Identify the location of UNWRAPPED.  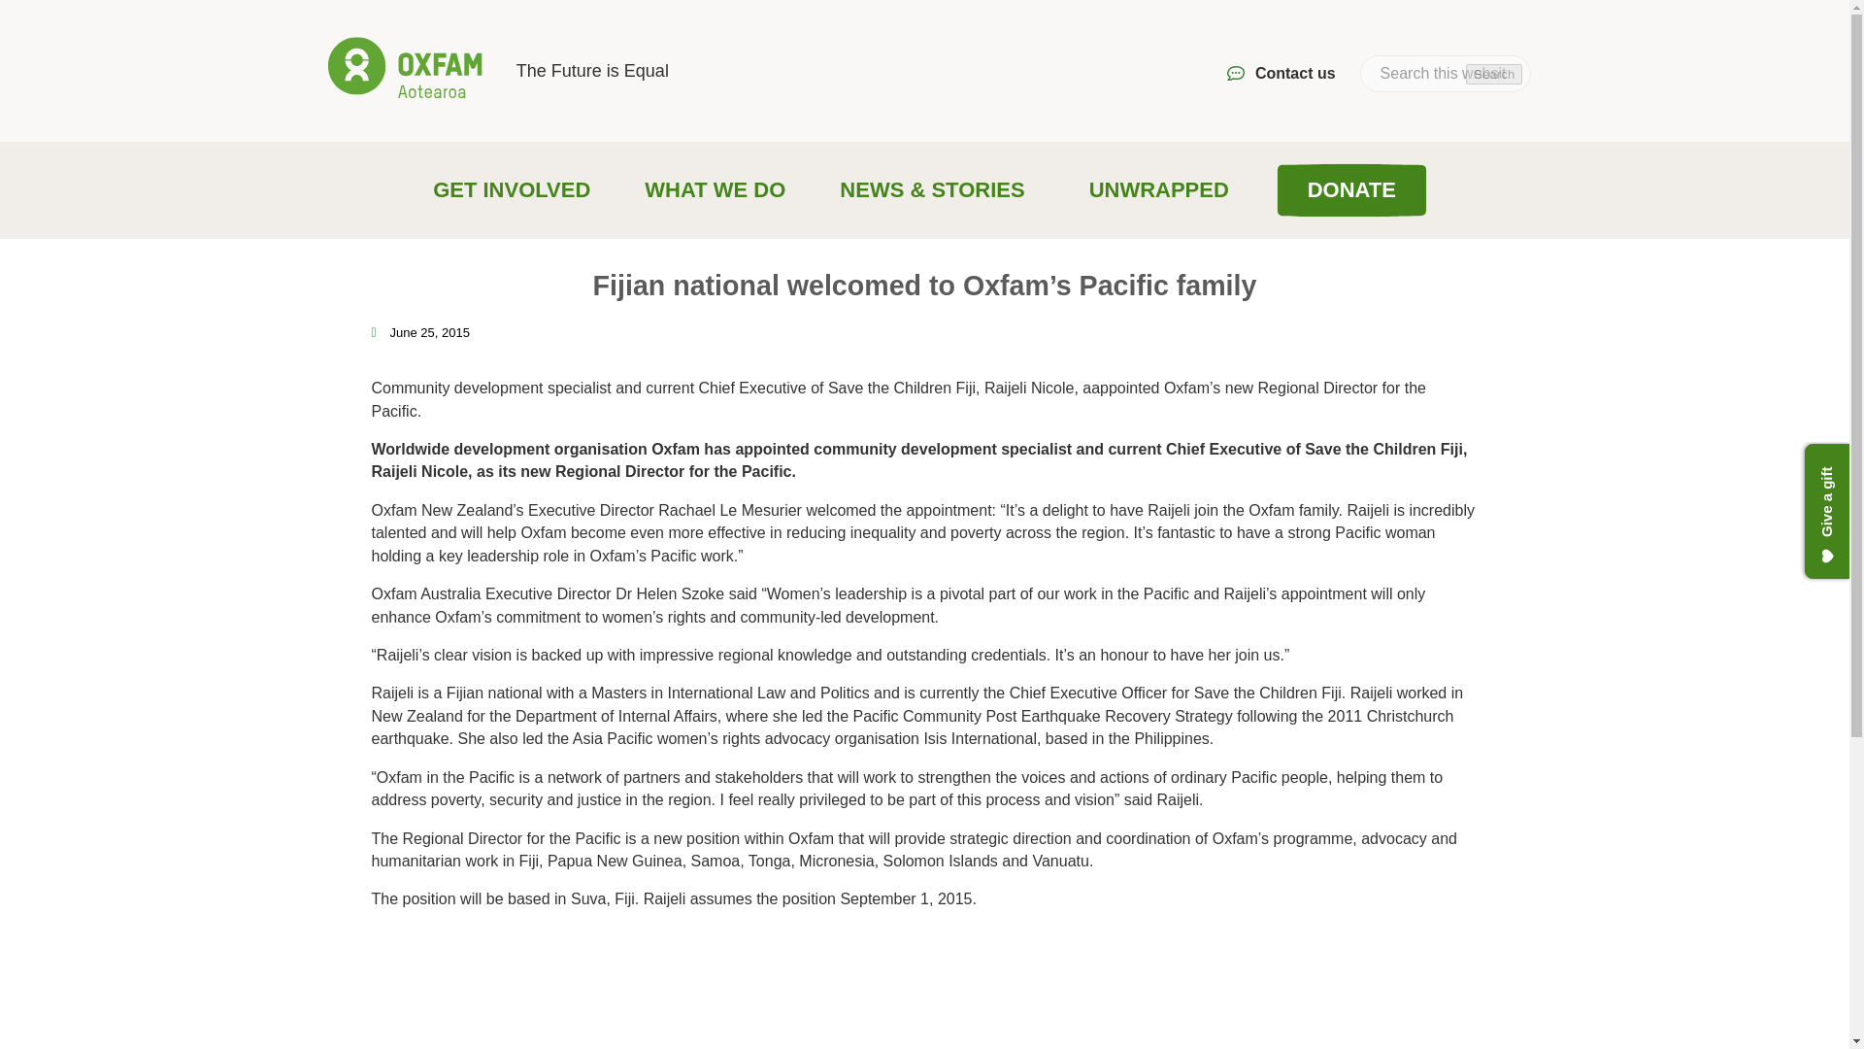
(1159, 190).